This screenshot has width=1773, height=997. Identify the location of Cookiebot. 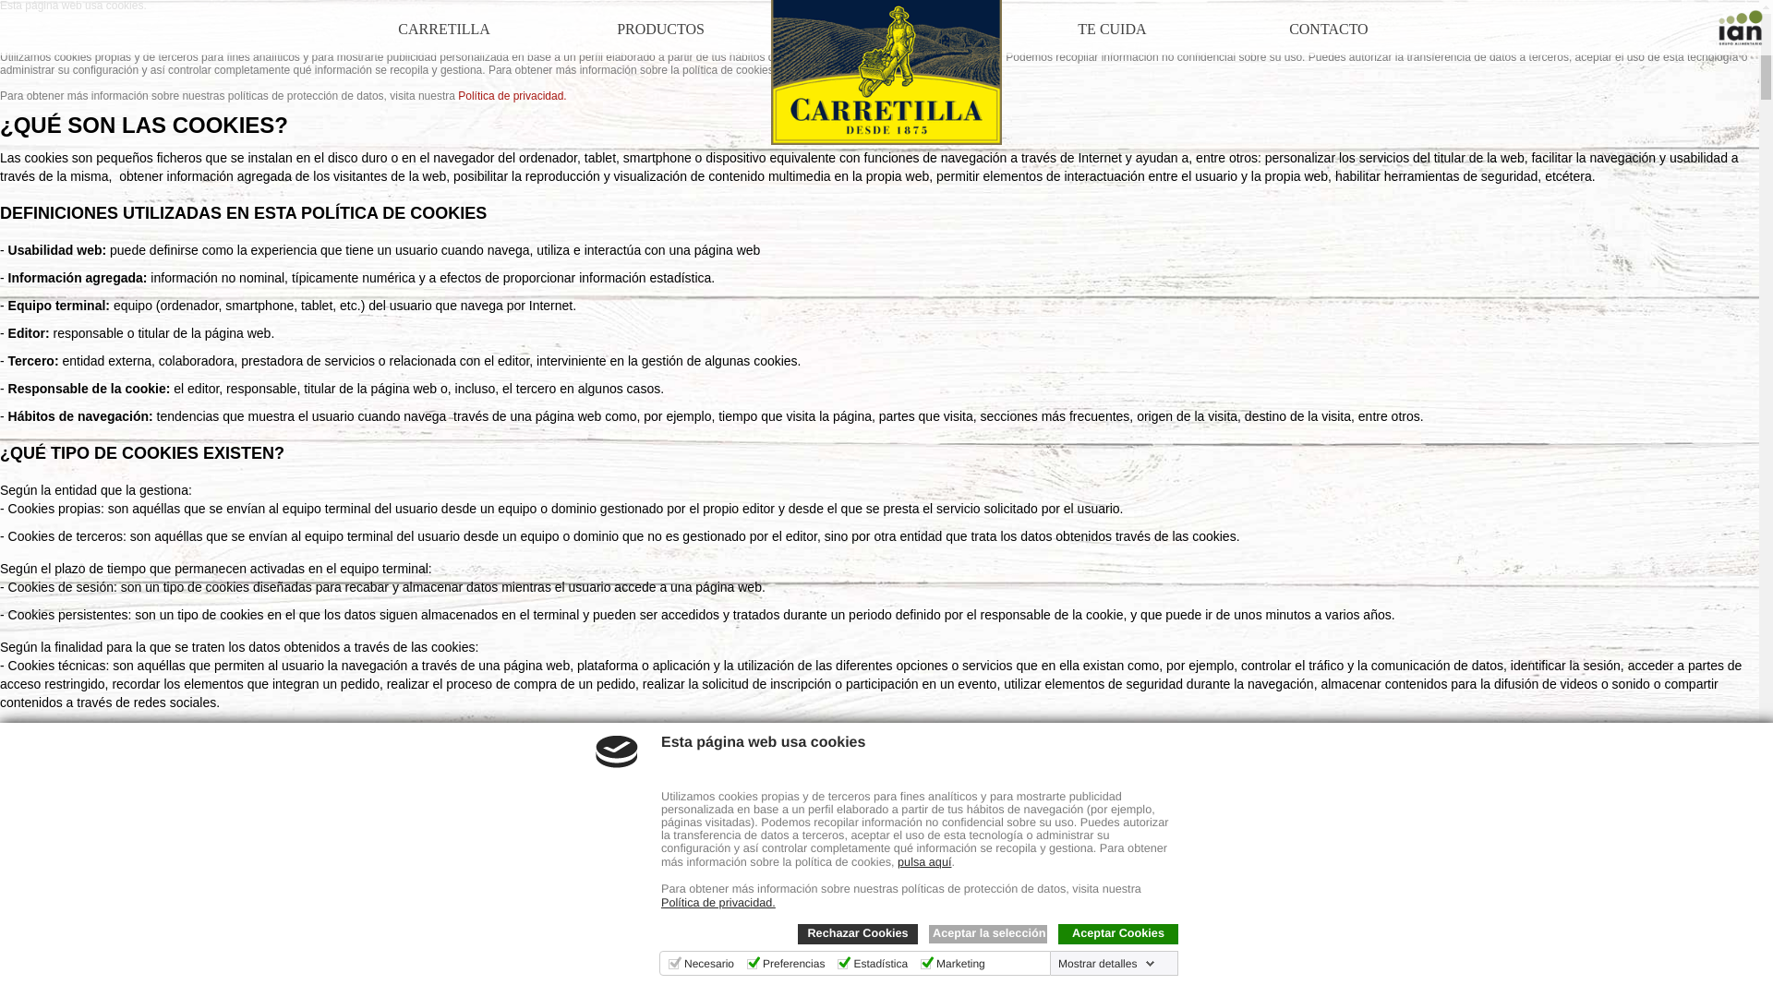
(363, 991).